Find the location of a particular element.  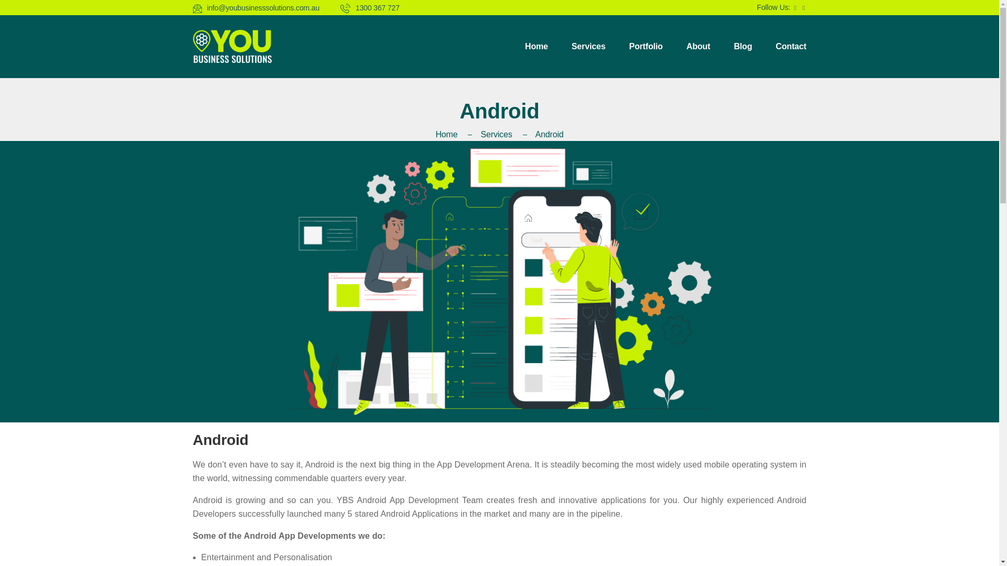

1300 367 727 is located at coordinates (370, 7).